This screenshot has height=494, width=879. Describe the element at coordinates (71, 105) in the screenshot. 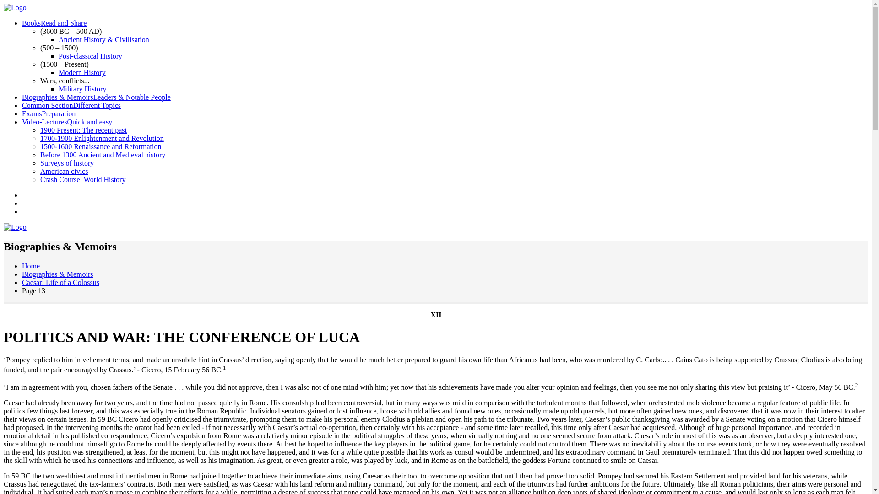

I see `Common SectionDifferent Topics` at that location.